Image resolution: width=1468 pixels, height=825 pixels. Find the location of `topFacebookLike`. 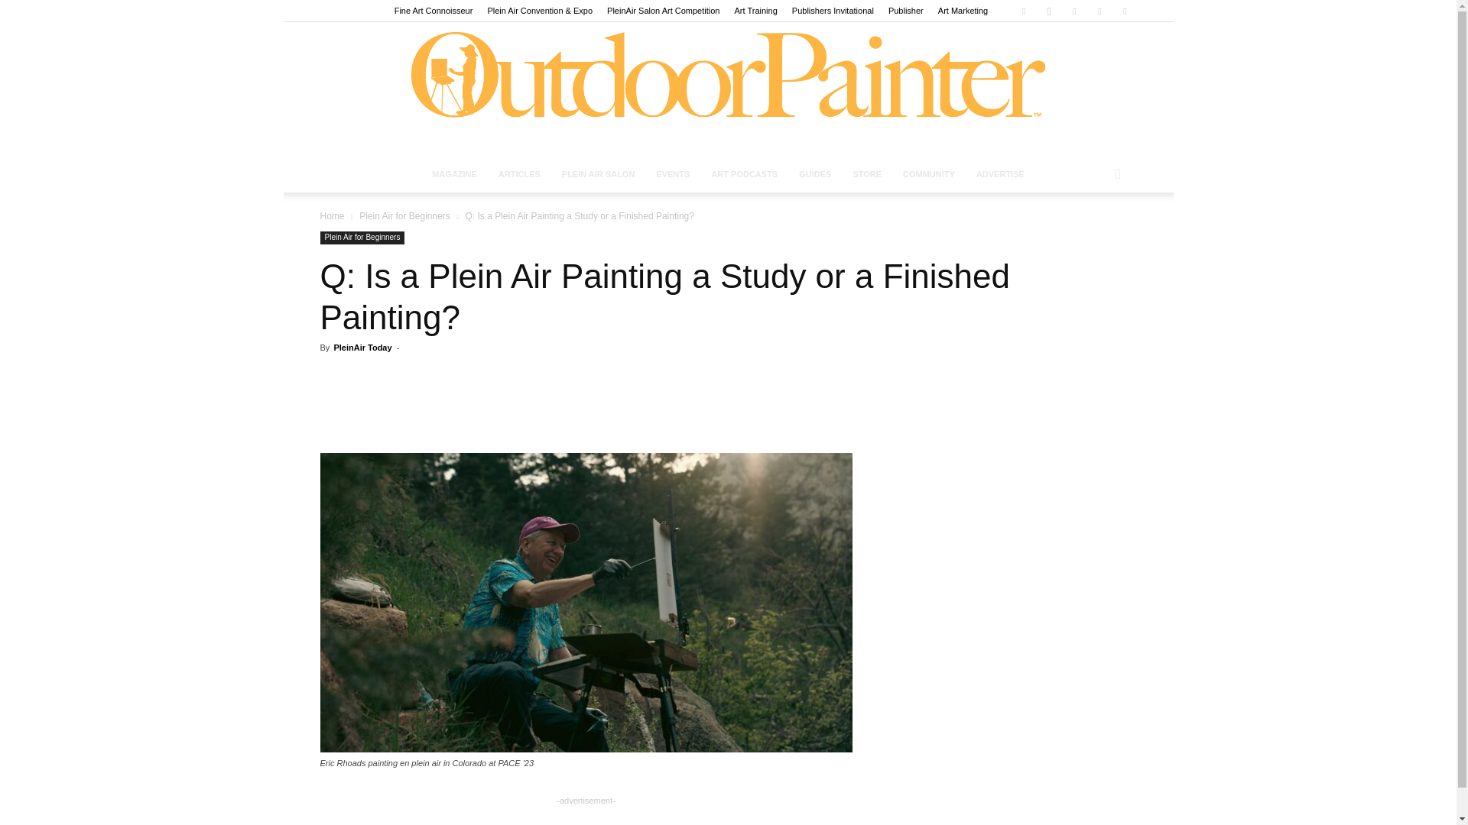

topFacebookLike is located at coordinates (434, 375).